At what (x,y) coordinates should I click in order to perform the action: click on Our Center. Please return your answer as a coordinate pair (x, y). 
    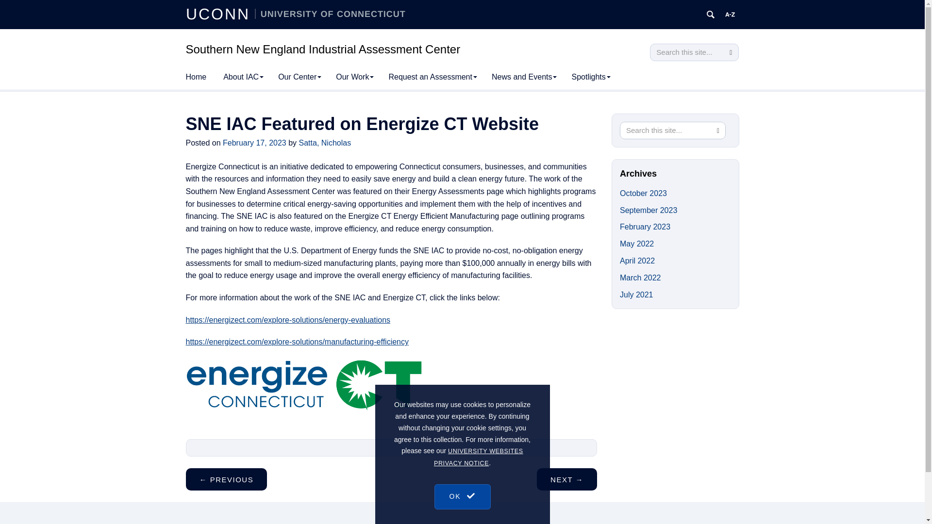
    Looking at the image, I should click on (300, 77).